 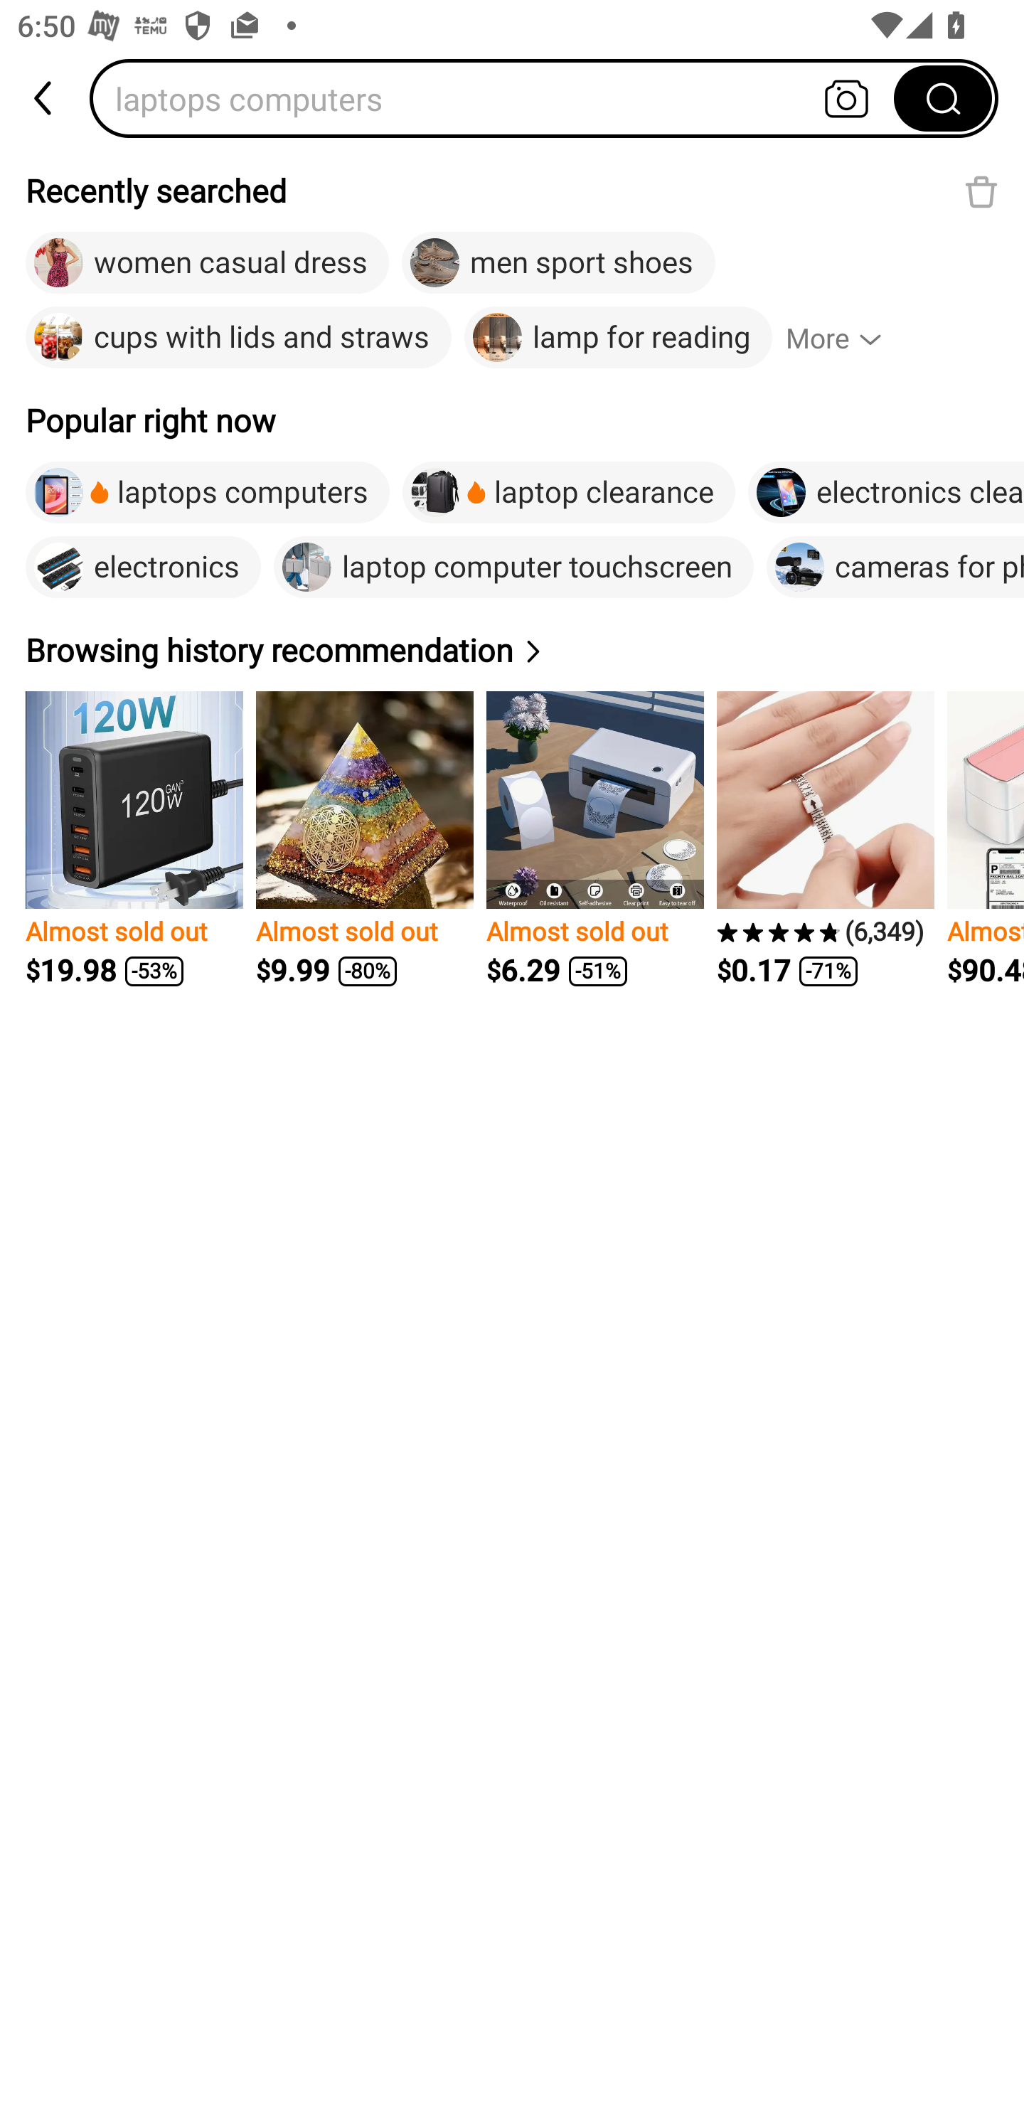 What do you see at coordinates (45, 98) in the screenshot?
I see `back` at bounding box center [45, 98].